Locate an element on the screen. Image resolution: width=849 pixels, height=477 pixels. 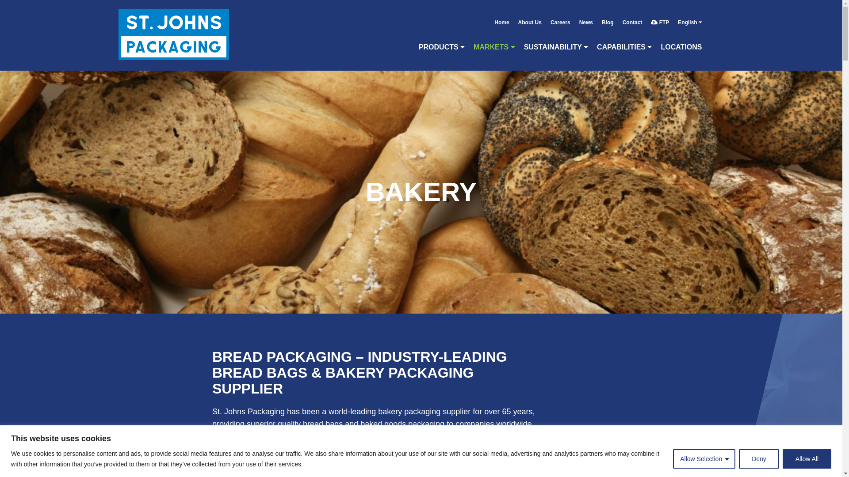
SUSTAINABILITY is located at coordinates (556, 42).